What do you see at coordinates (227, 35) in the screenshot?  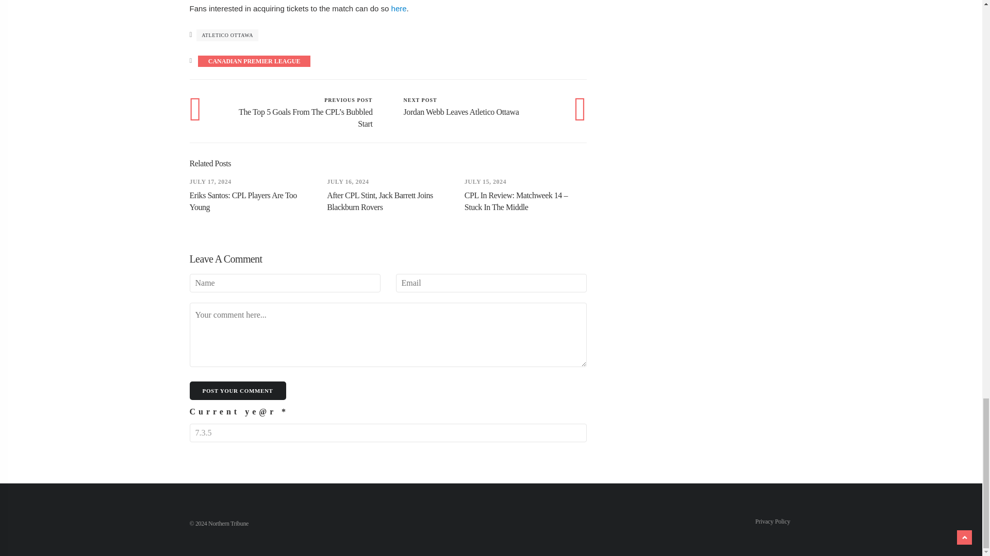 I see `here` at bounding box center [227, 35].